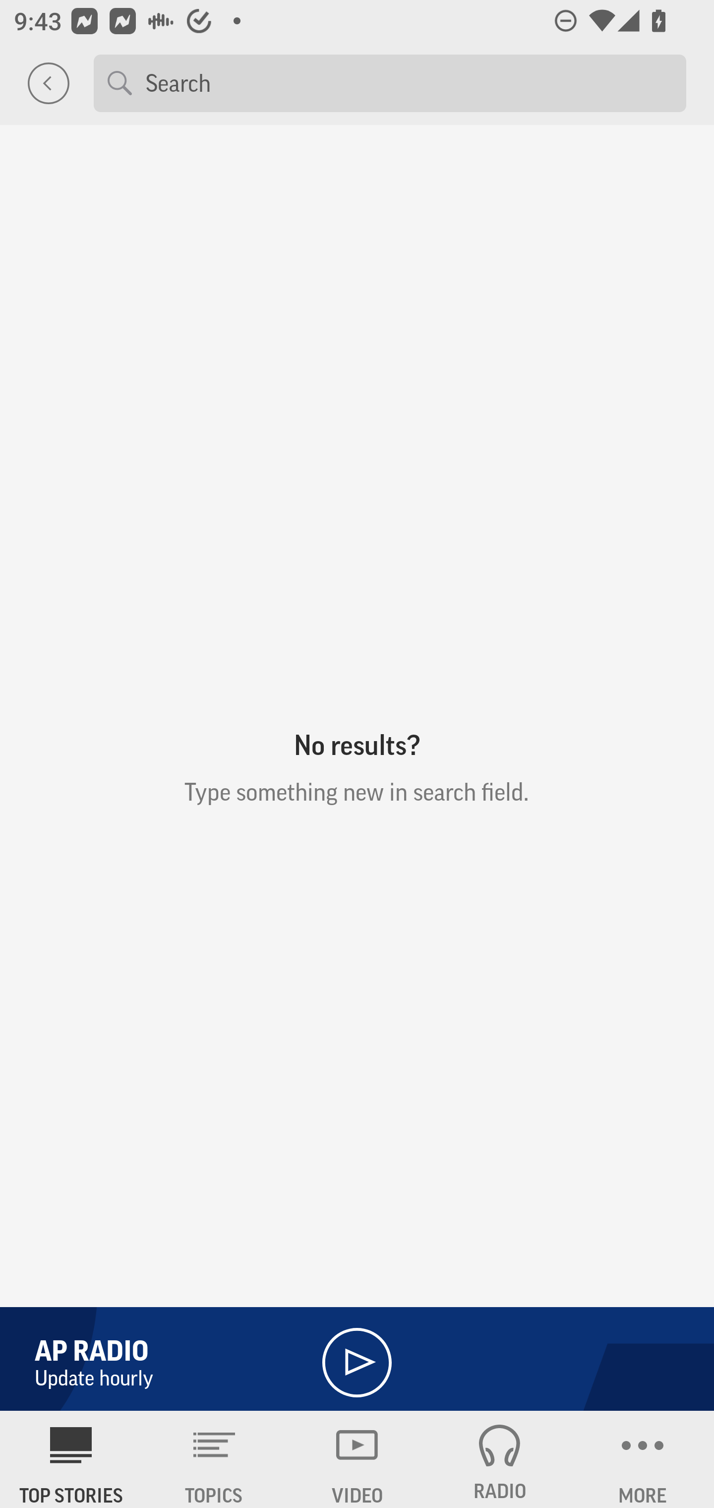 The height and width of the screenshot is (1508, 714). I want to click on VIDEO, so click(357, 1459).